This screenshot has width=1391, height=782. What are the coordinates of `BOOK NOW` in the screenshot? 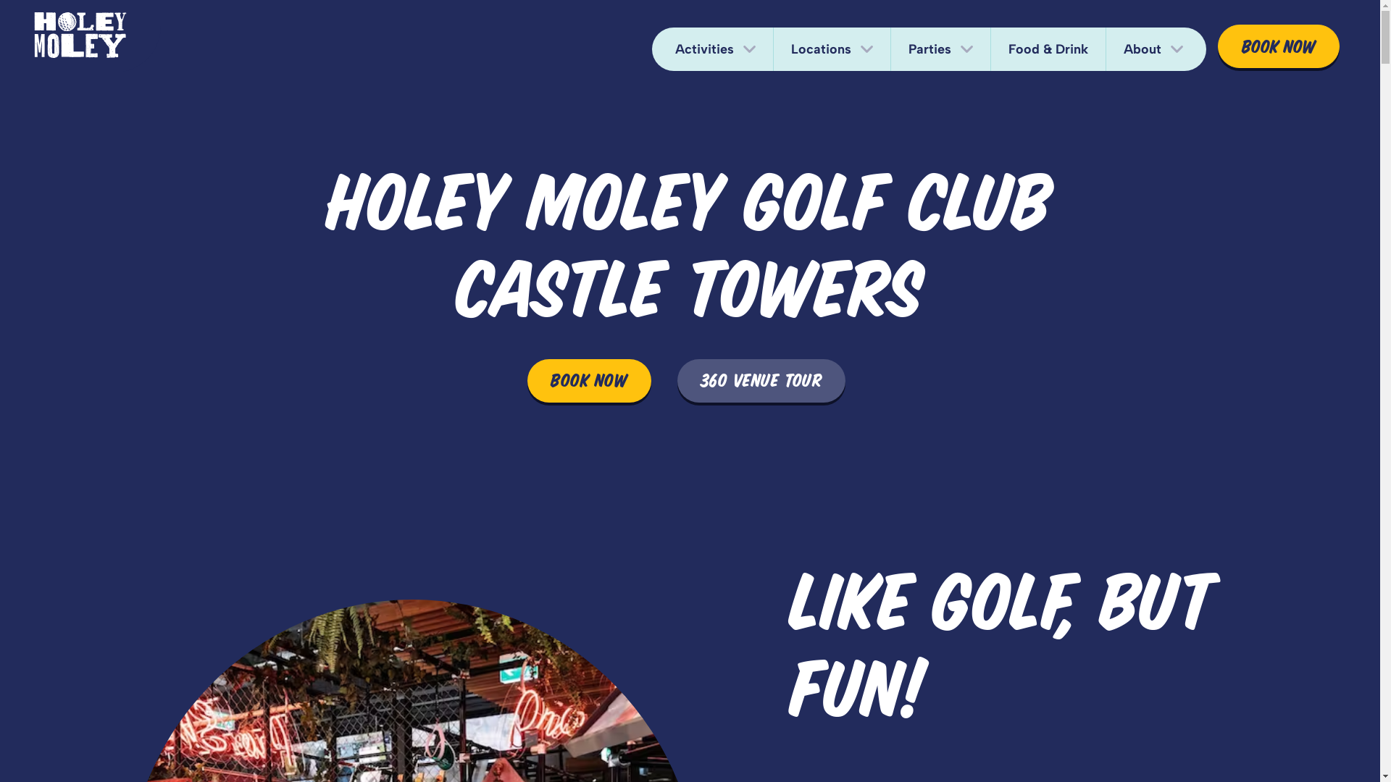 It's located at (589, 381).